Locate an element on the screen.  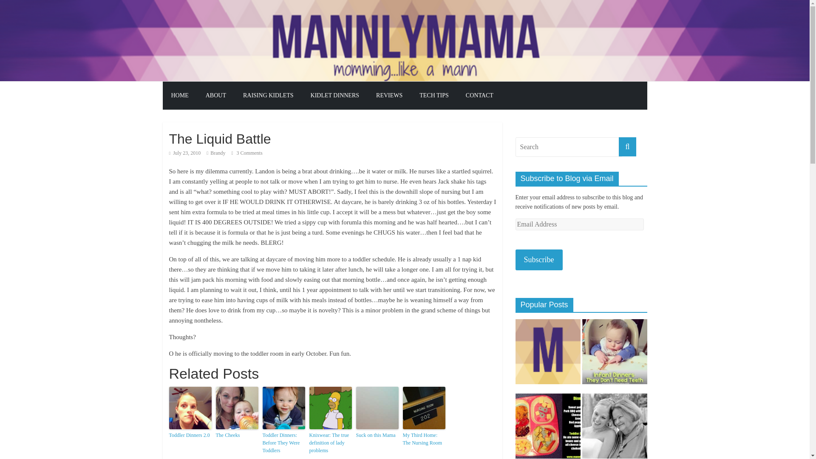
Subscribe is located at coordinates (538, 260).